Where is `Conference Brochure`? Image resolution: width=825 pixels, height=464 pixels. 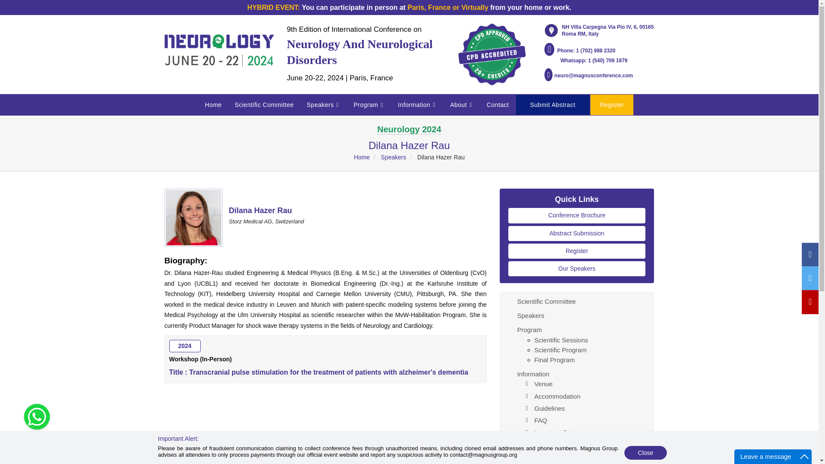 Conference Brochure is located at coordinates (577, 215).